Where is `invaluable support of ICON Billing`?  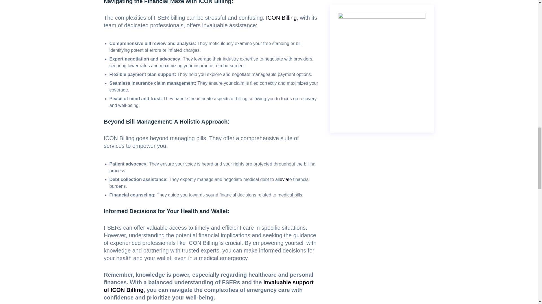 invaluable support of ICON Billing is located at coordinates (209, 286).